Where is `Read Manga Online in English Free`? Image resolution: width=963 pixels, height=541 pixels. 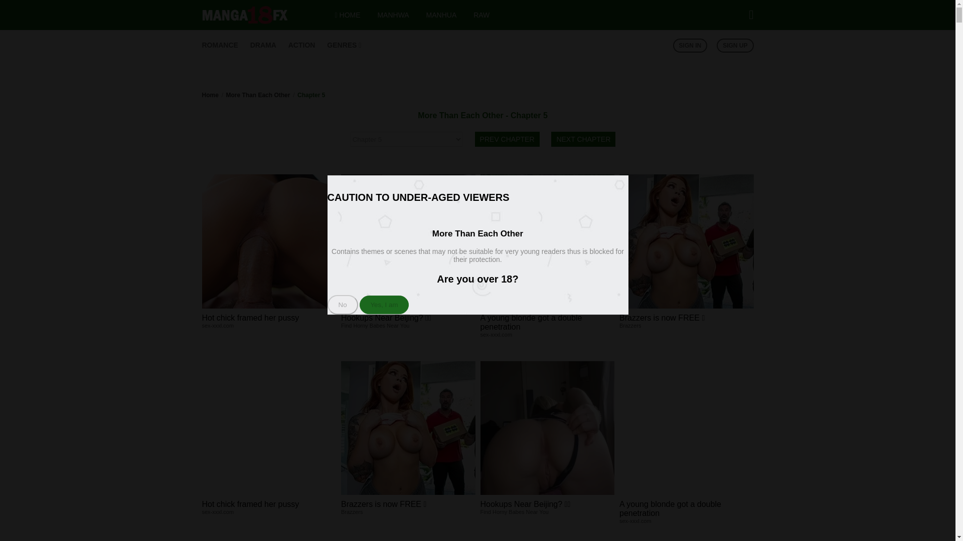
Read Manga Online in English Free is located at coordinates (348, 15).